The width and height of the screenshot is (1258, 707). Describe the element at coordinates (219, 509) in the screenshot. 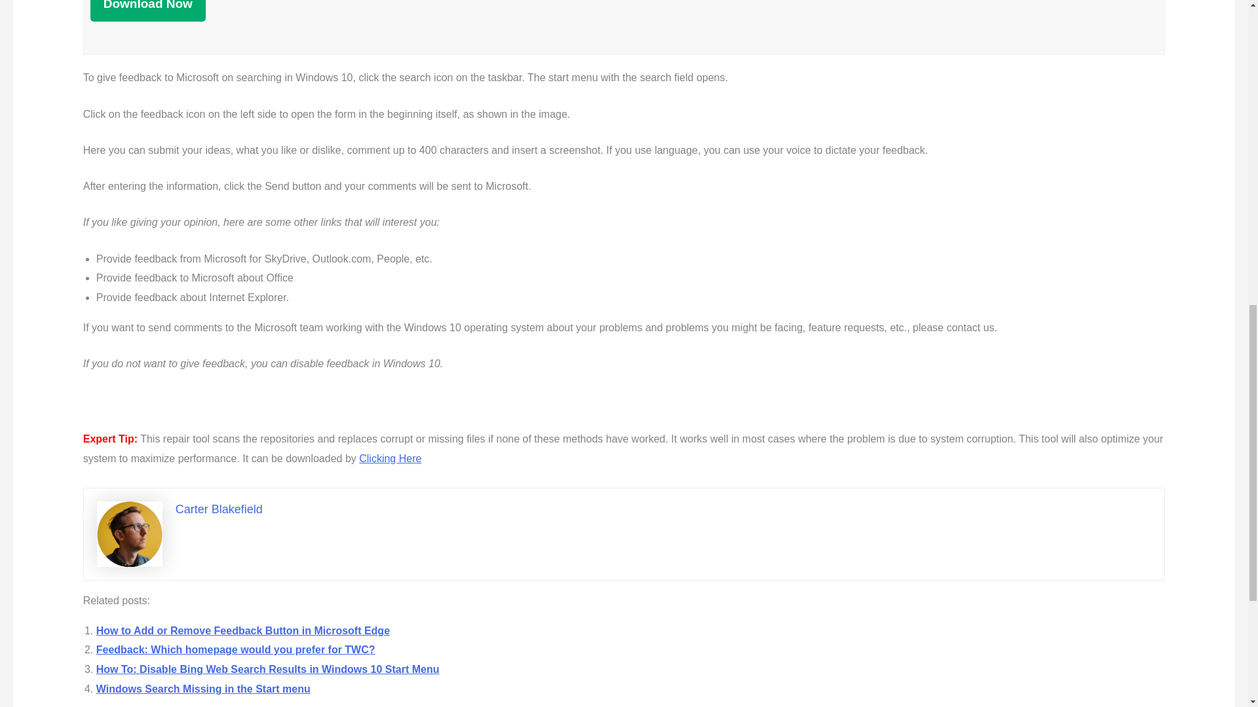

I see `Carter Blakefield` at that location.